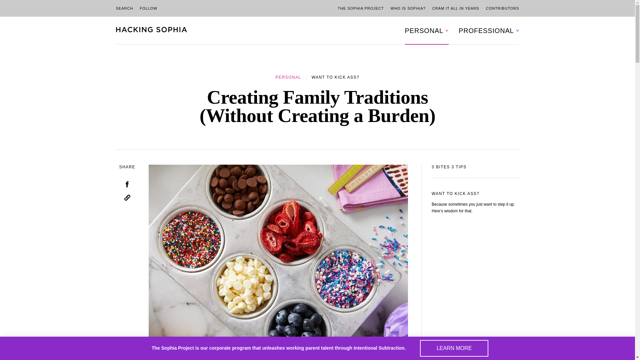  Describe the element at coordinates (151, 30) in the screenshot. I see `HACKING SOPHIA` at that location.